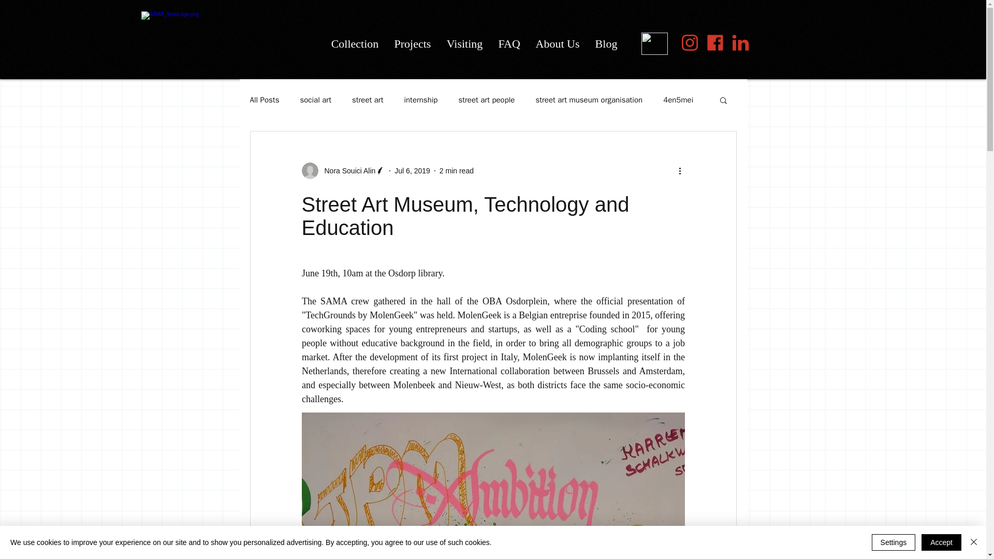  Describe the element at coordinates (465, 43) in the screenshot. I see `Visiting` at that location.